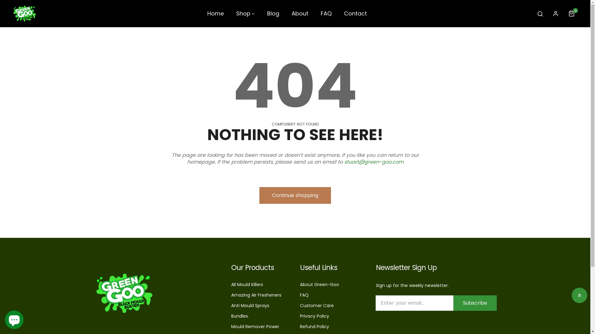  Describe the element at coordinates (320, 285) in the screenshot. I see `About Green-Goo` at that location.